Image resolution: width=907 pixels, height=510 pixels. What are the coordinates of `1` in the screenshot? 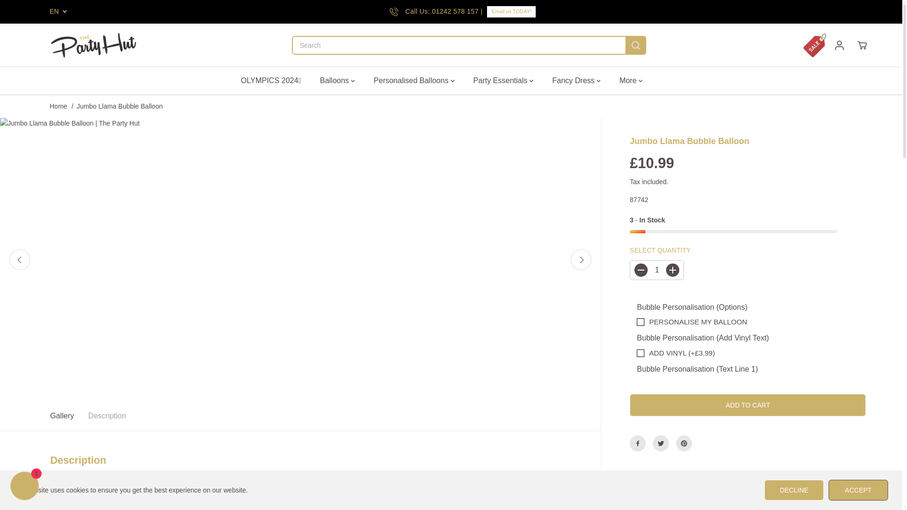 It's located at (657, 270).